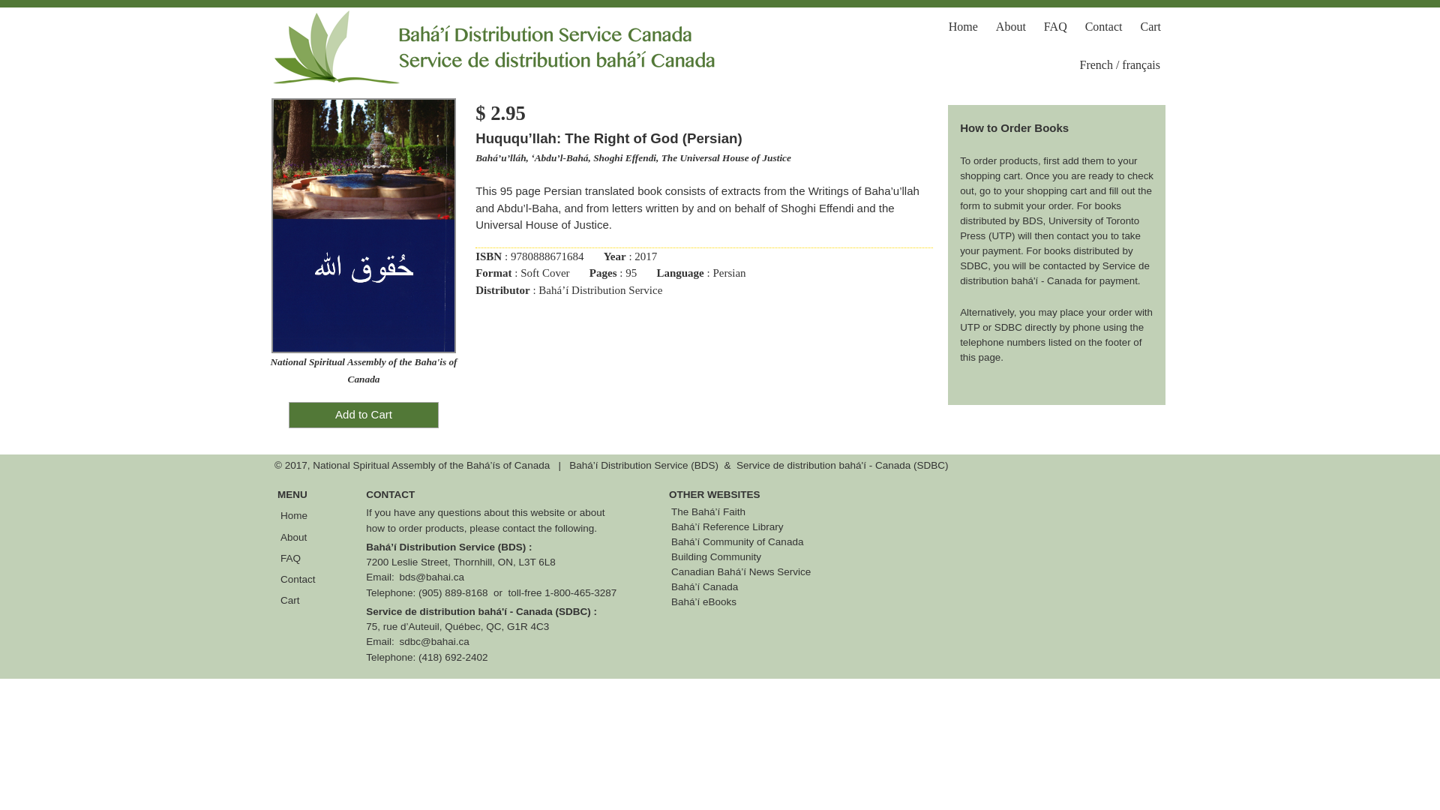 This screenshot has height=810, width=1440. Describe the element at coordinates (298, 516) in the screenshot. I see `Home` at that location.